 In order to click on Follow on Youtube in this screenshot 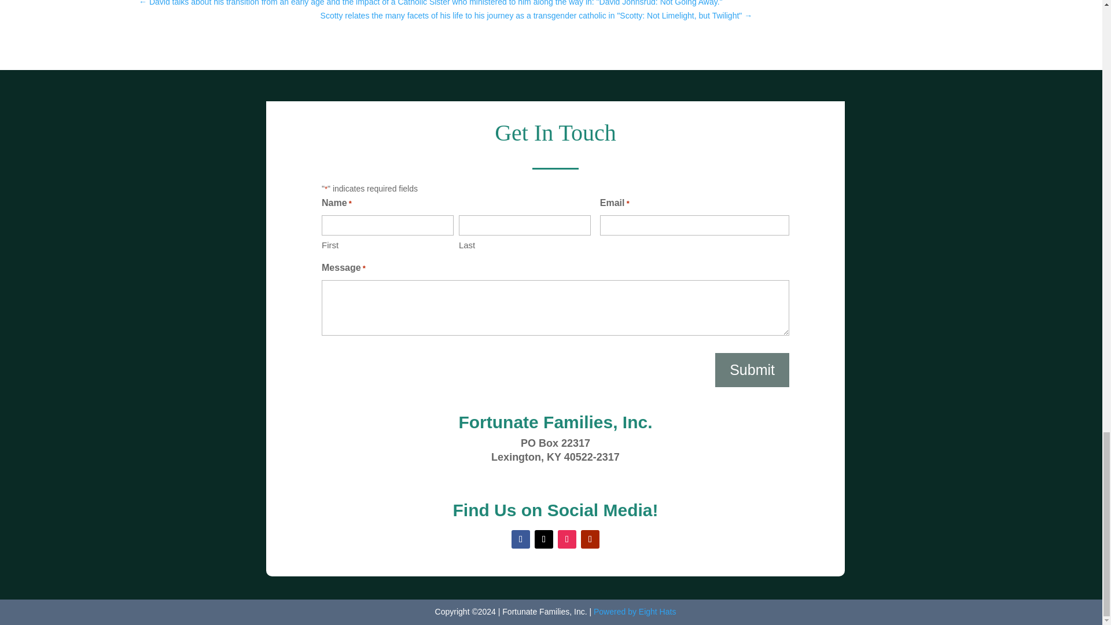, I will do `click(590, 539)`.